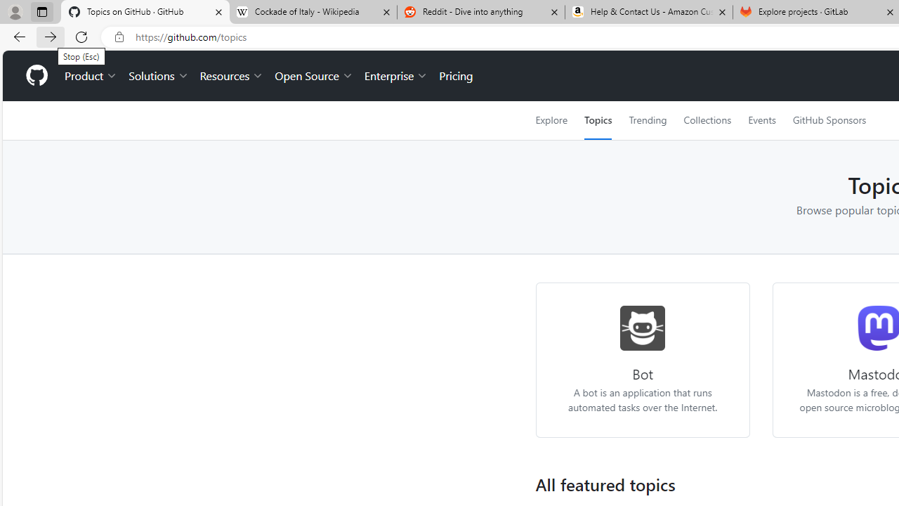 This screenshot has height=506, width=899. I want to click on Open Source, so click(313, 76).